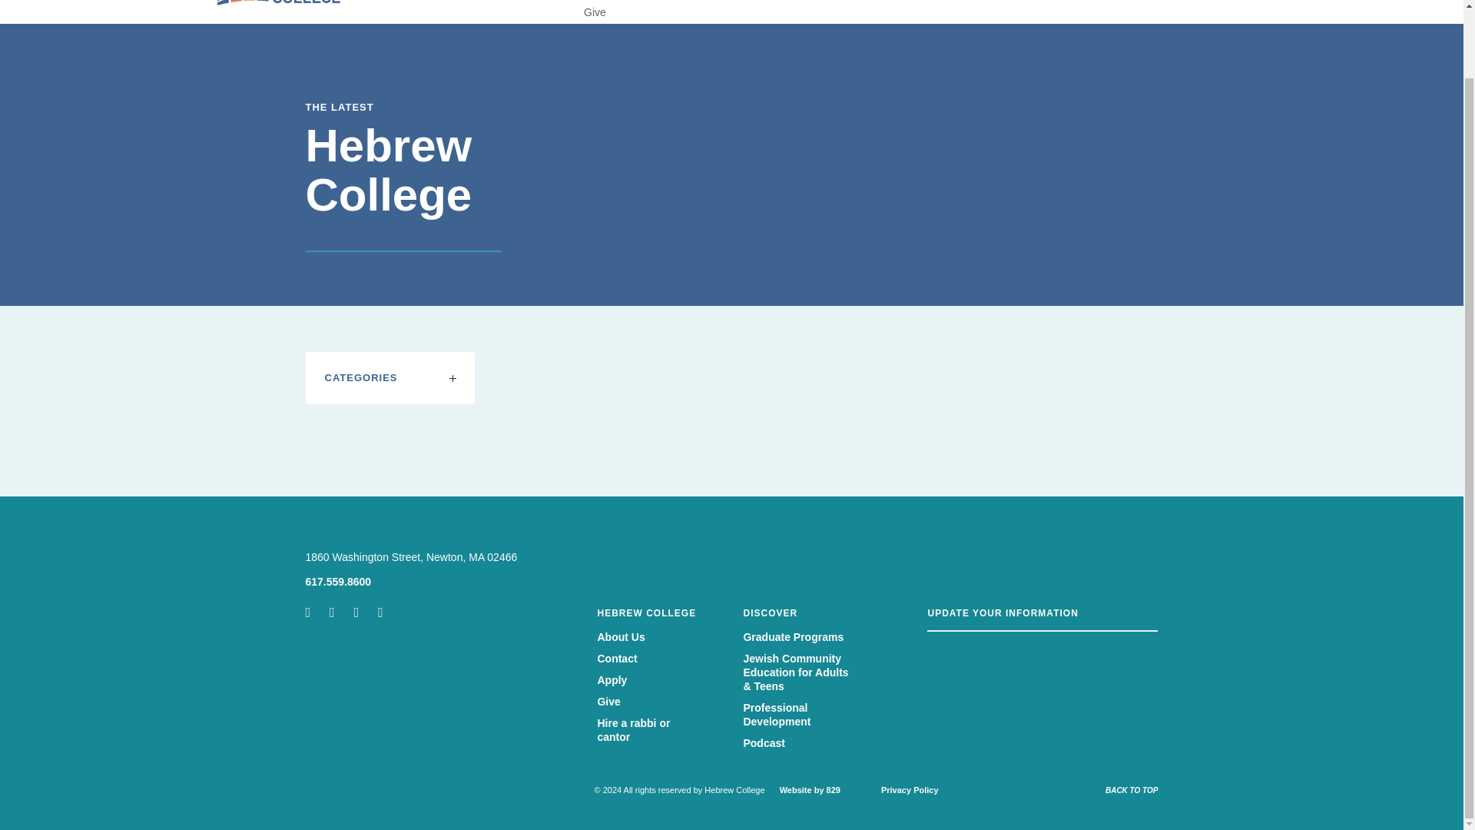  What do you see at coordinates (810, 789) in the screenshot?
I see `Website by 829` at bounding box center [810, 789].